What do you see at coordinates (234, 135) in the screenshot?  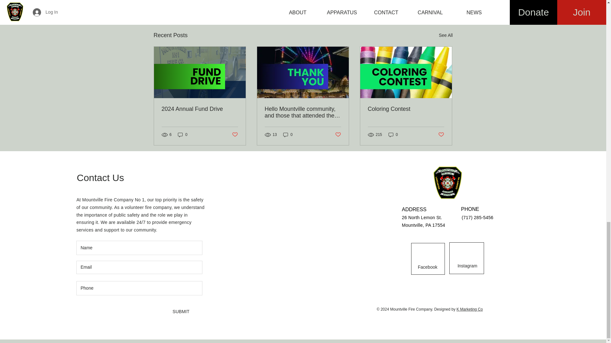 I see `Post not marked as liked` at bounding box center [234, 135].